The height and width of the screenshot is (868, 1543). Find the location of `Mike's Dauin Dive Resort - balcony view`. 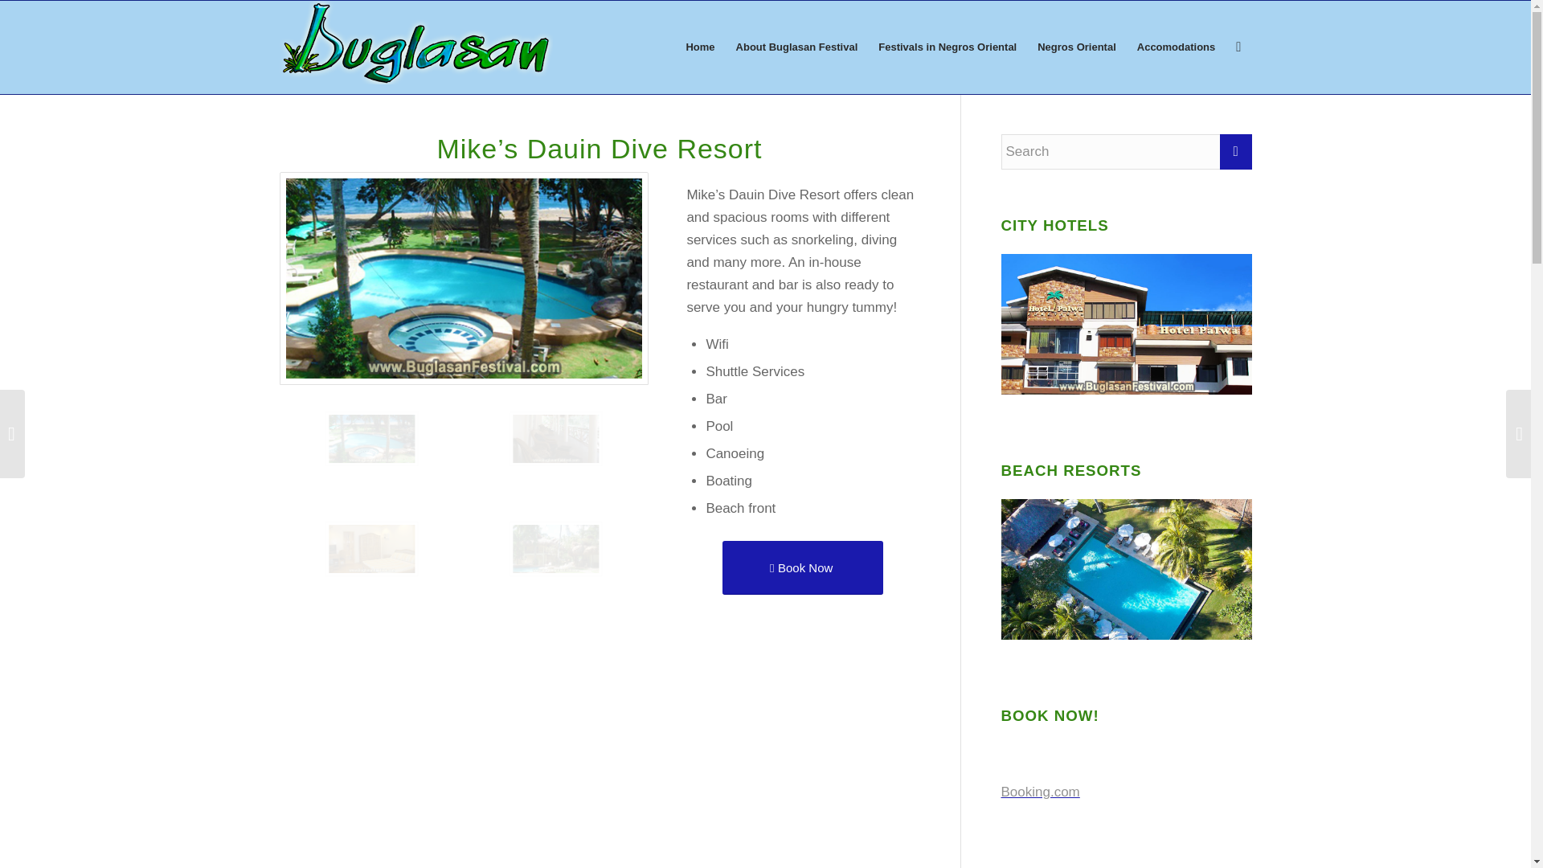

Mike's Dauin Dive Resort - balcony view is located at coordinates (601, 466).